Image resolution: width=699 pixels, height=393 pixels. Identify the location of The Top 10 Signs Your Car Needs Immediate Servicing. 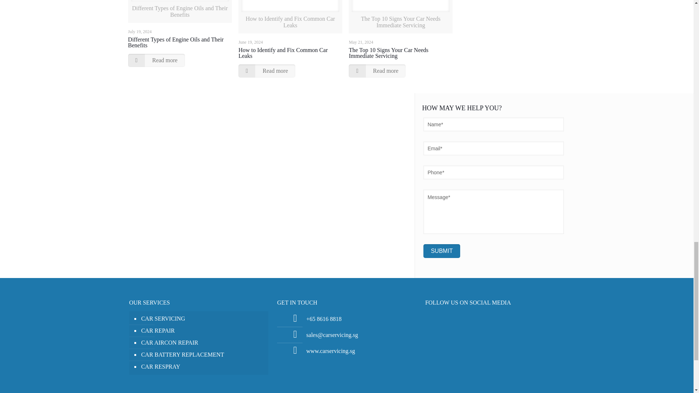
(388, 53).